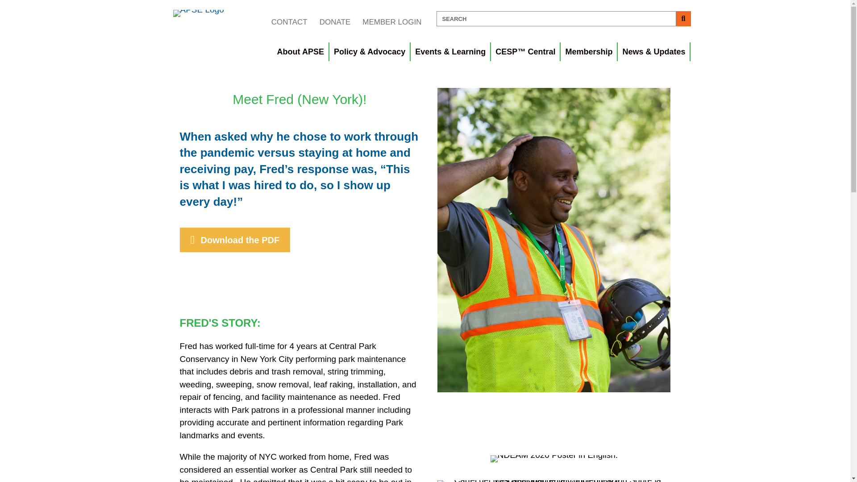  Describe the element at coordinates (335, 22) in the screenshot. I see `DONATE` at that location.